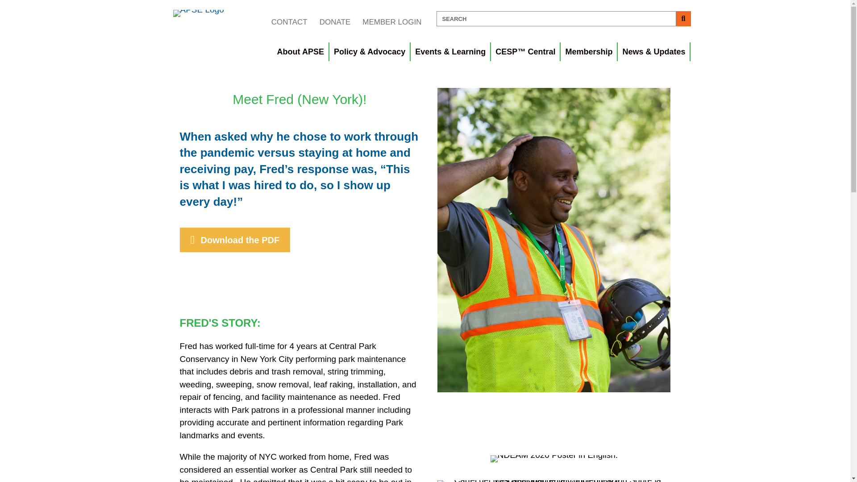  Describe the element at coordinates (335, 22) in the screenshot. I see `DONATE` at that location.